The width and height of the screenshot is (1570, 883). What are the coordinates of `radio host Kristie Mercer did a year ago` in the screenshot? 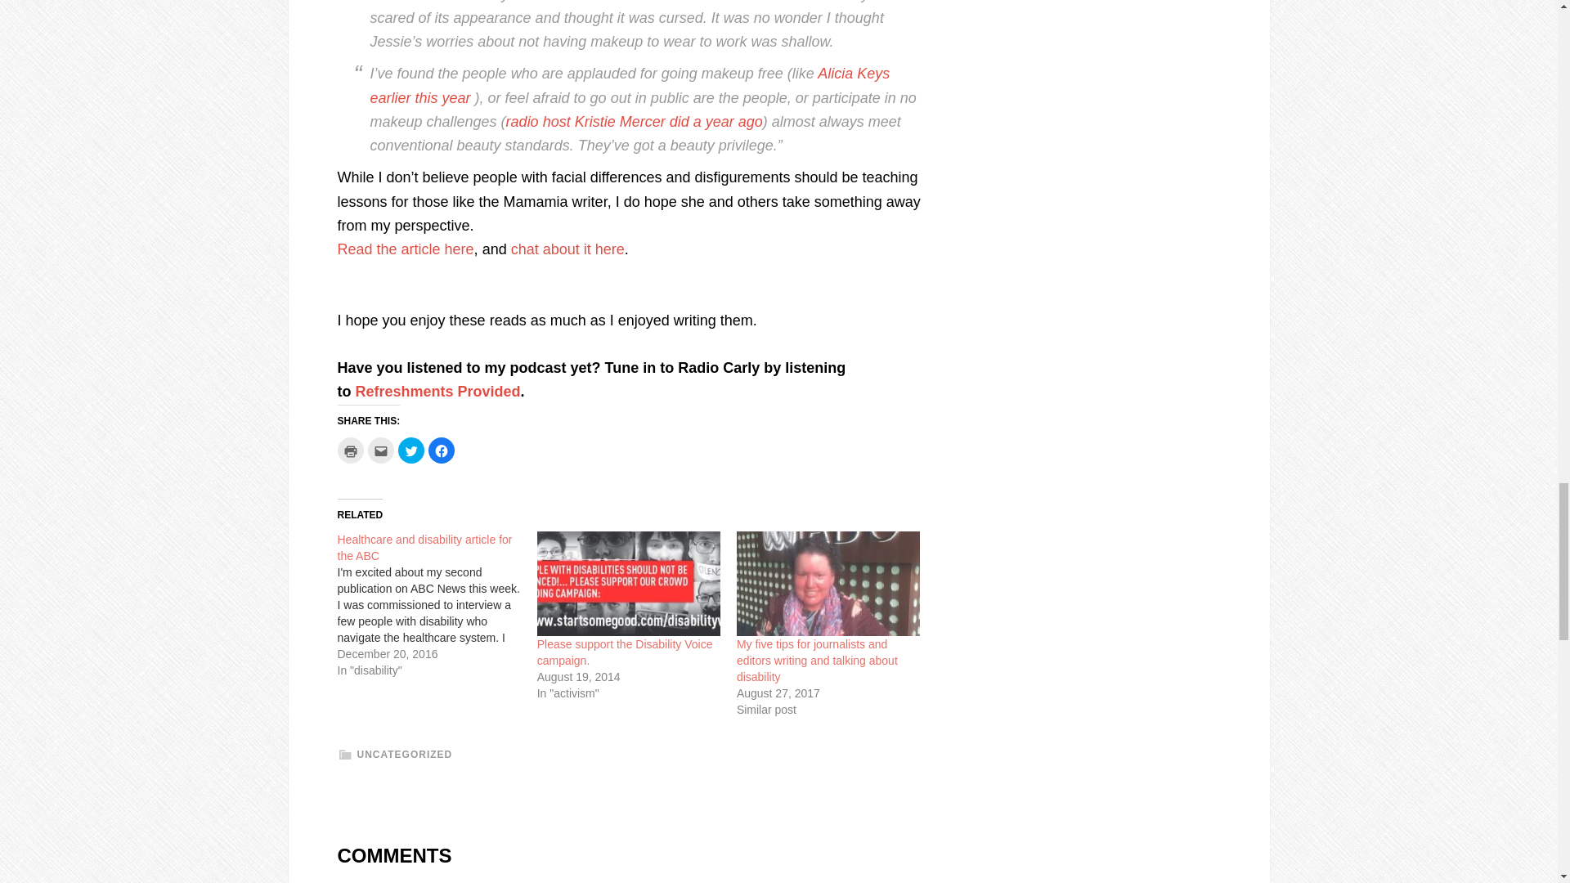 It's located at (635, 121).